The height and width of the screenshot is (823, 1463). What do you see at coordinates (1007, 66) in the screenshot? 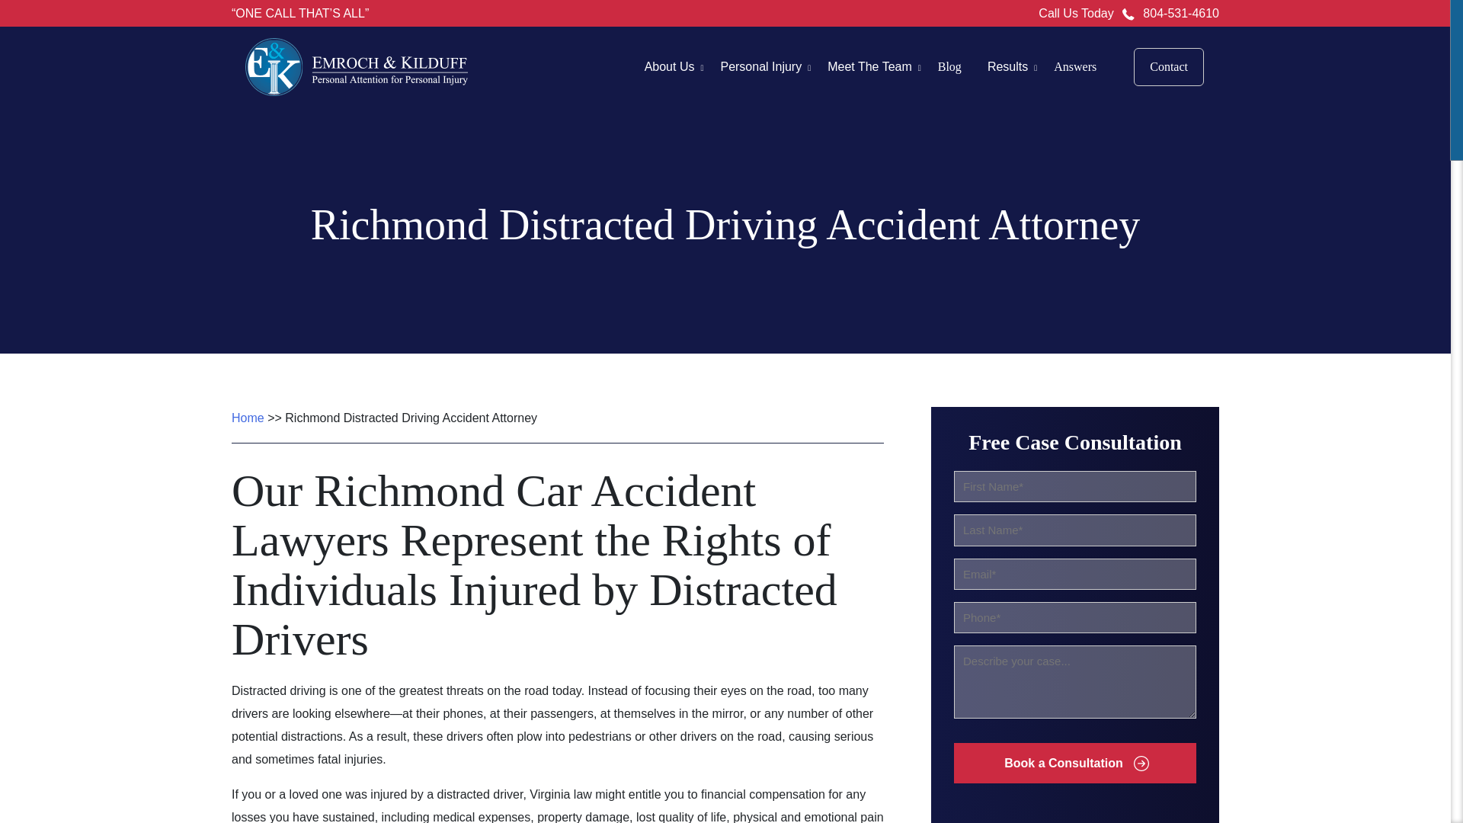
I see `Results` at bounding box center [1007, 66].